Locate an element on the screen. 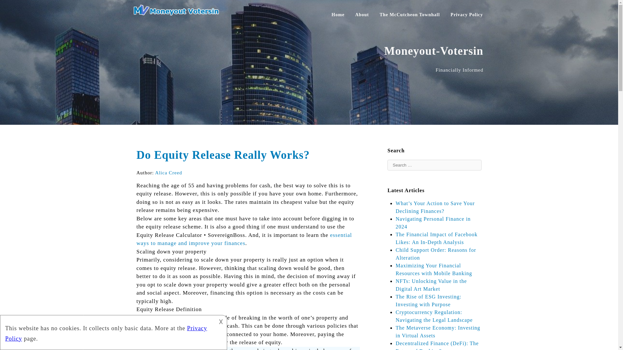 Image resolution: width=623 pixels, height=350 pixels. The Metaverse Economy: Investing in Virtual Assets is located at coordinates (438, 332).